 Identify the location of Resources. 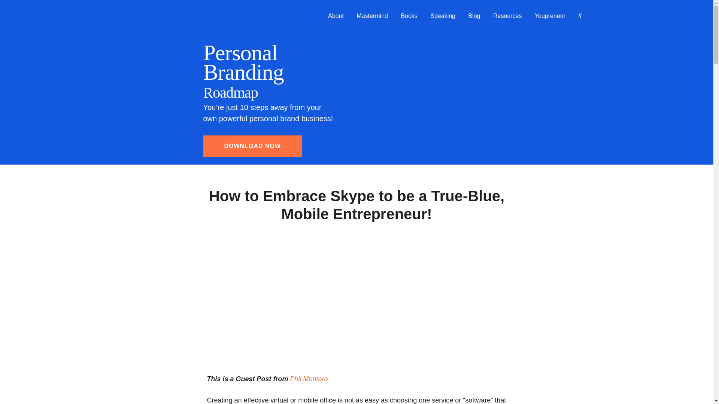
(507, 16).